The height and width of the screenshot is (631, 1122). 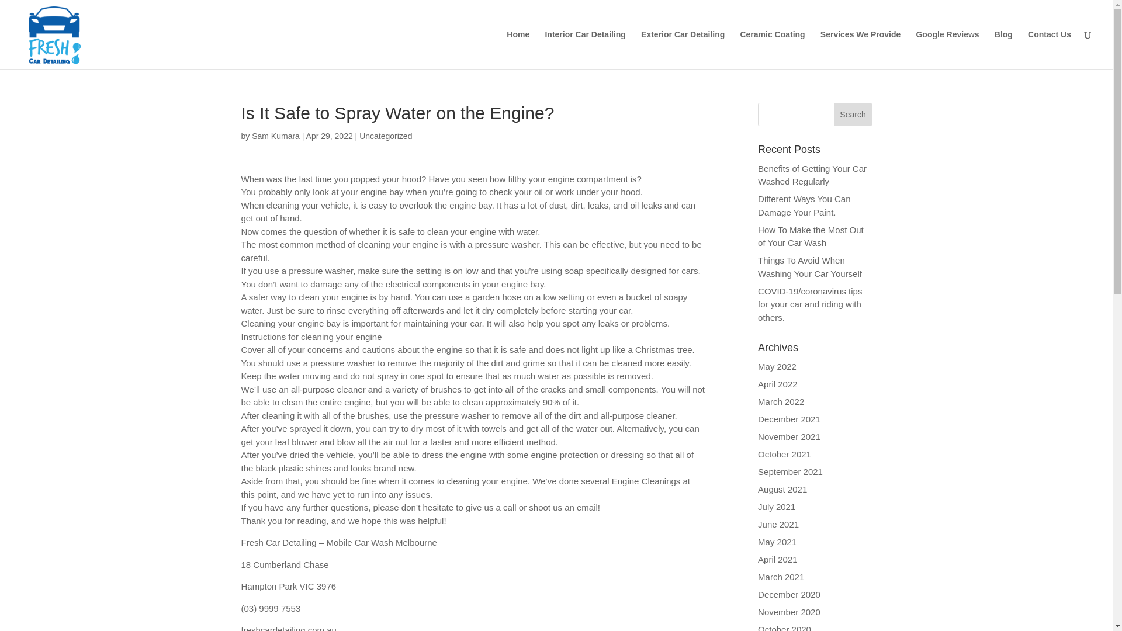 What do you see at coordinates (789, 436) in the screenshot?
I see `November 2021` at bounding box center [789, 436].